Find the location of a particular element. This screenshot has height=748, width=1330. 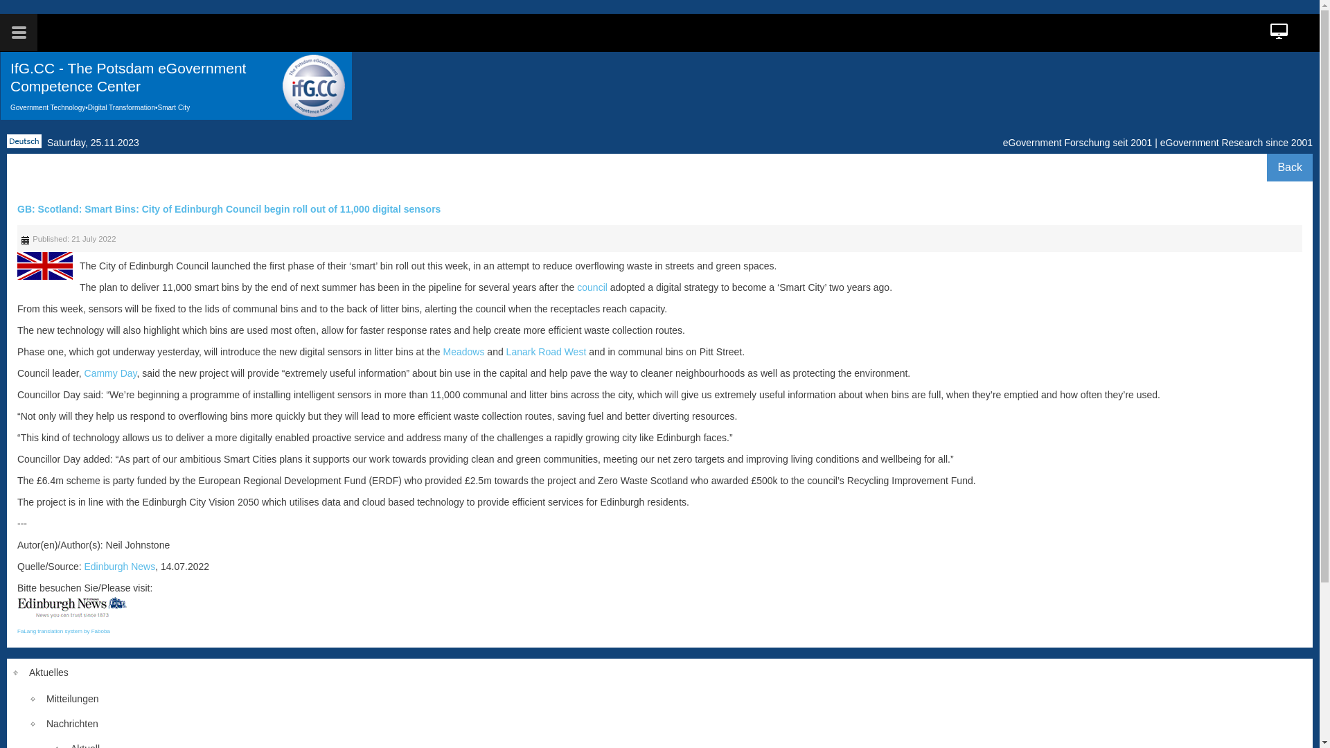

Edinburgh News is located at coordinates (121, 567).